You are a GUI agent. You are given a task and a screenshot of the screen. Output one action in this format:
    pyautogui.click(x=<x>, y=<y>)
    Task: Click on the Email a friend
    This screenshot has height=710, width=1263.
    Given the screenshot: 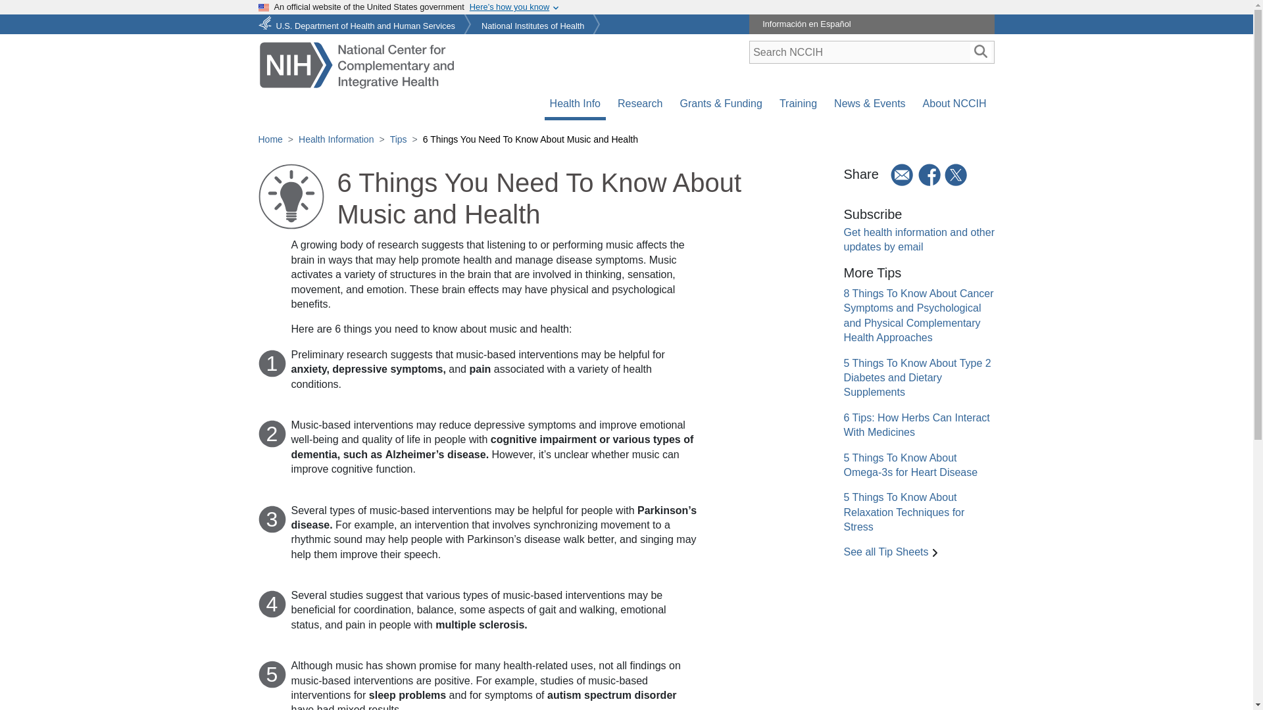 What is the action you would take?
    pyautogui.click(x=897, y=174)
    